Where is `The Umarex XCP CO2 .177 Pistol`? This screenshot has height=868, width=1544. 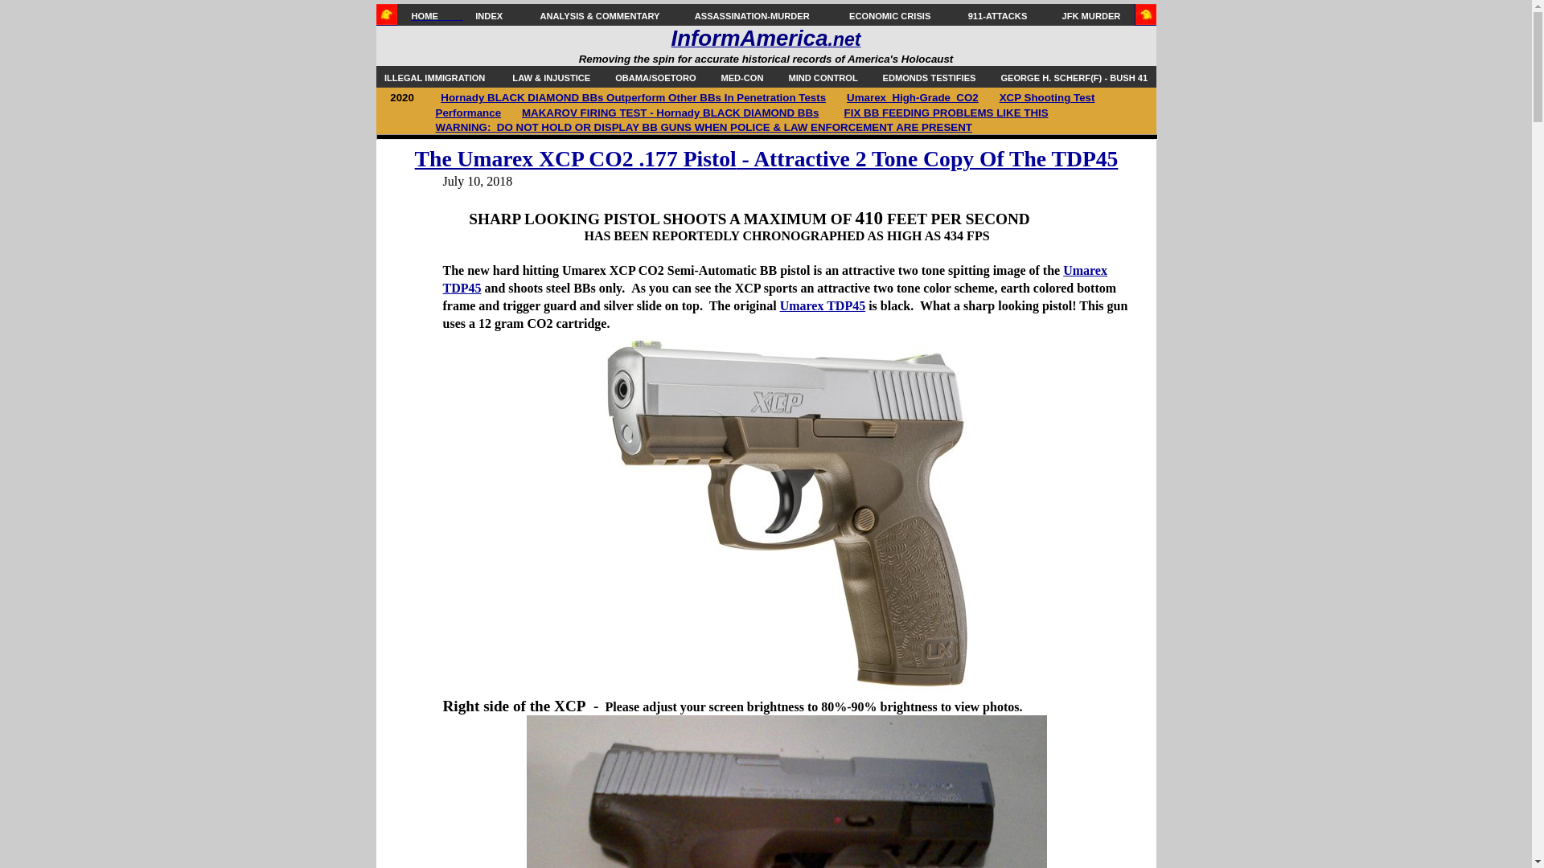
The Umarex XCP CO2 .177 Pistol is located at coordinates (576, 158).